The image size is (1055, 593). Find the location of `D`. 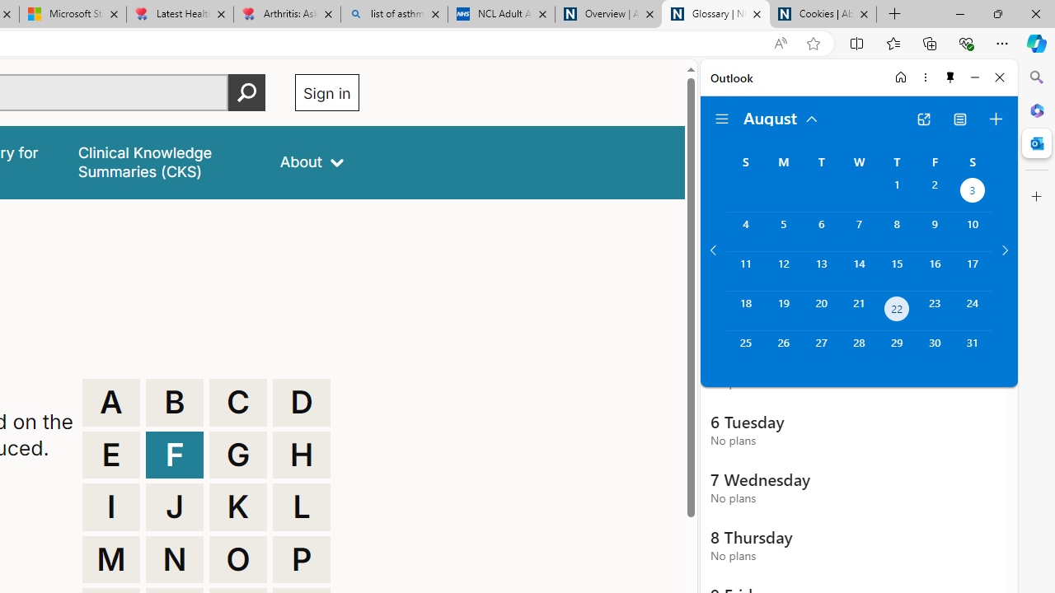

D is located at coordinates (302, 402).